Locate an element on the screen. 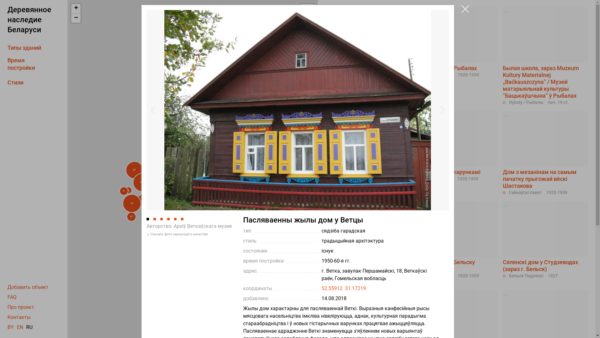  Layers is located at coordinates (307, 11).